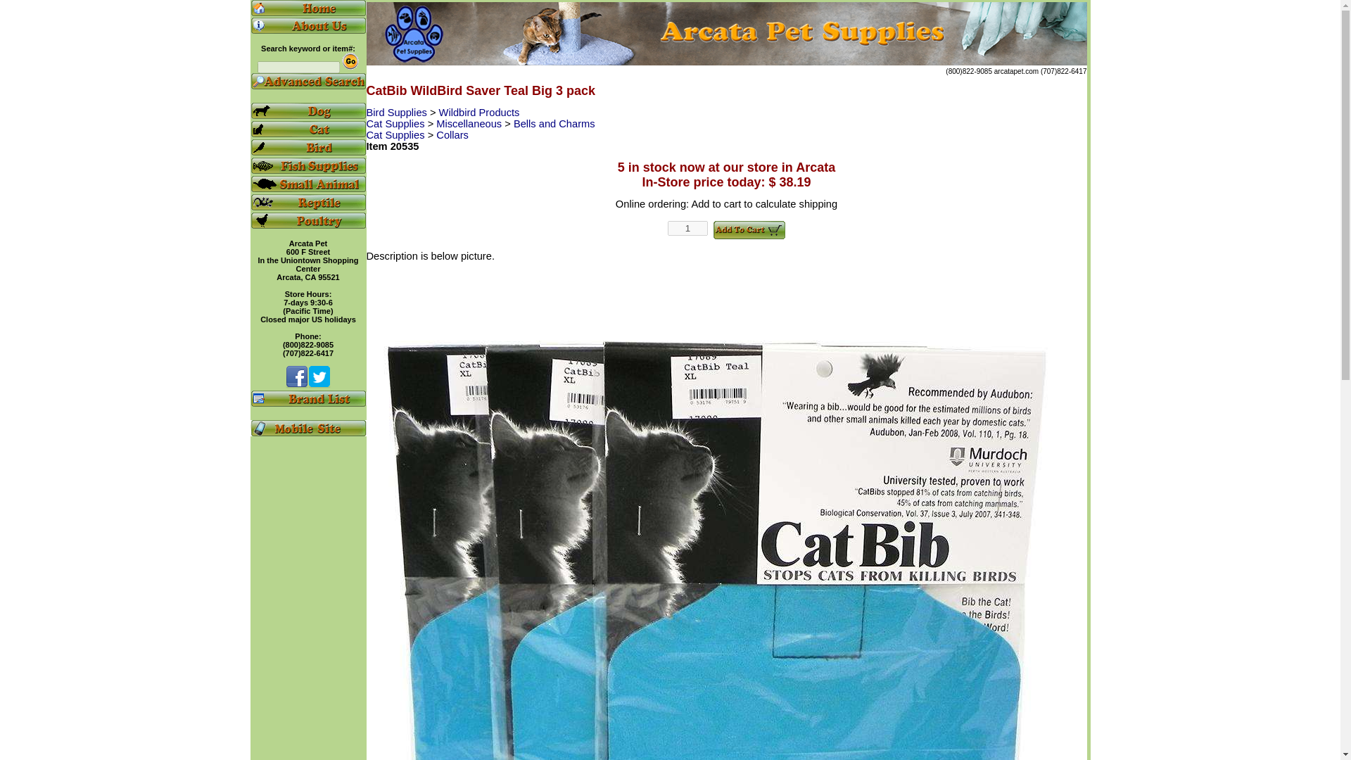 The height and width of the screenshot is (760, 1351). I want to click on 1, so click(687, 228).